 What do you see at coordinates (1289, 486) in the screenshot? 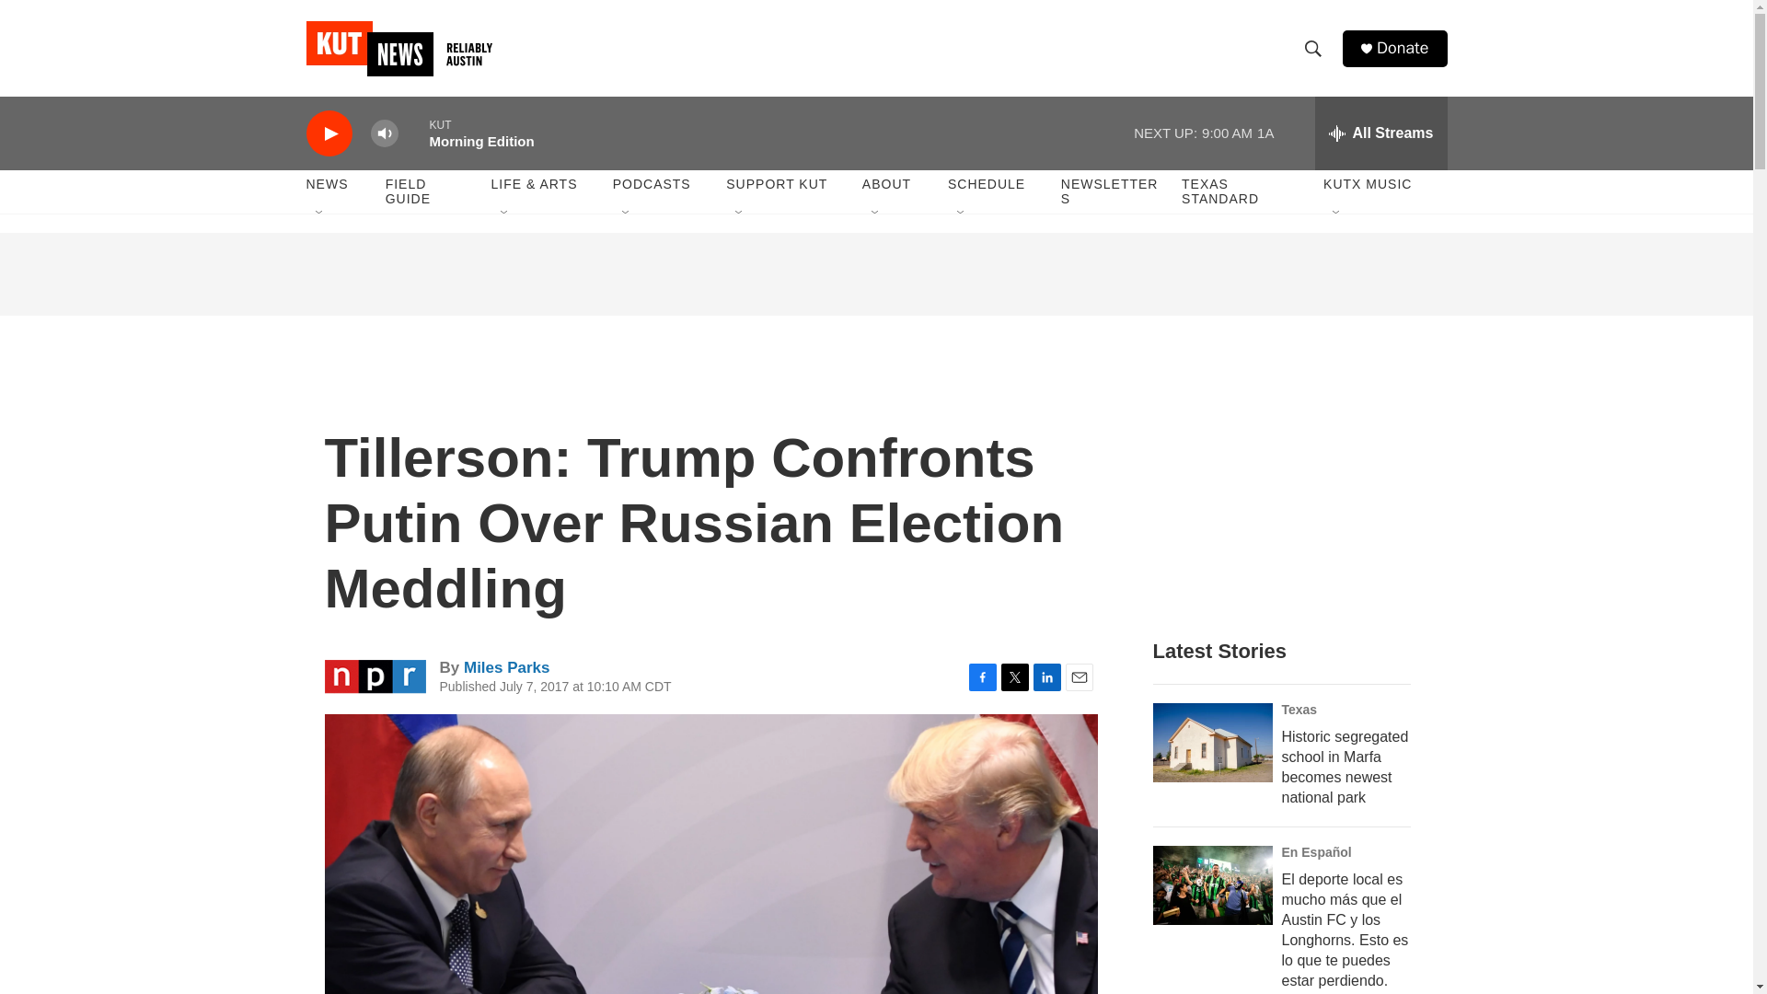
I see `3rd party ad content` at bounding box center [1289, 486].